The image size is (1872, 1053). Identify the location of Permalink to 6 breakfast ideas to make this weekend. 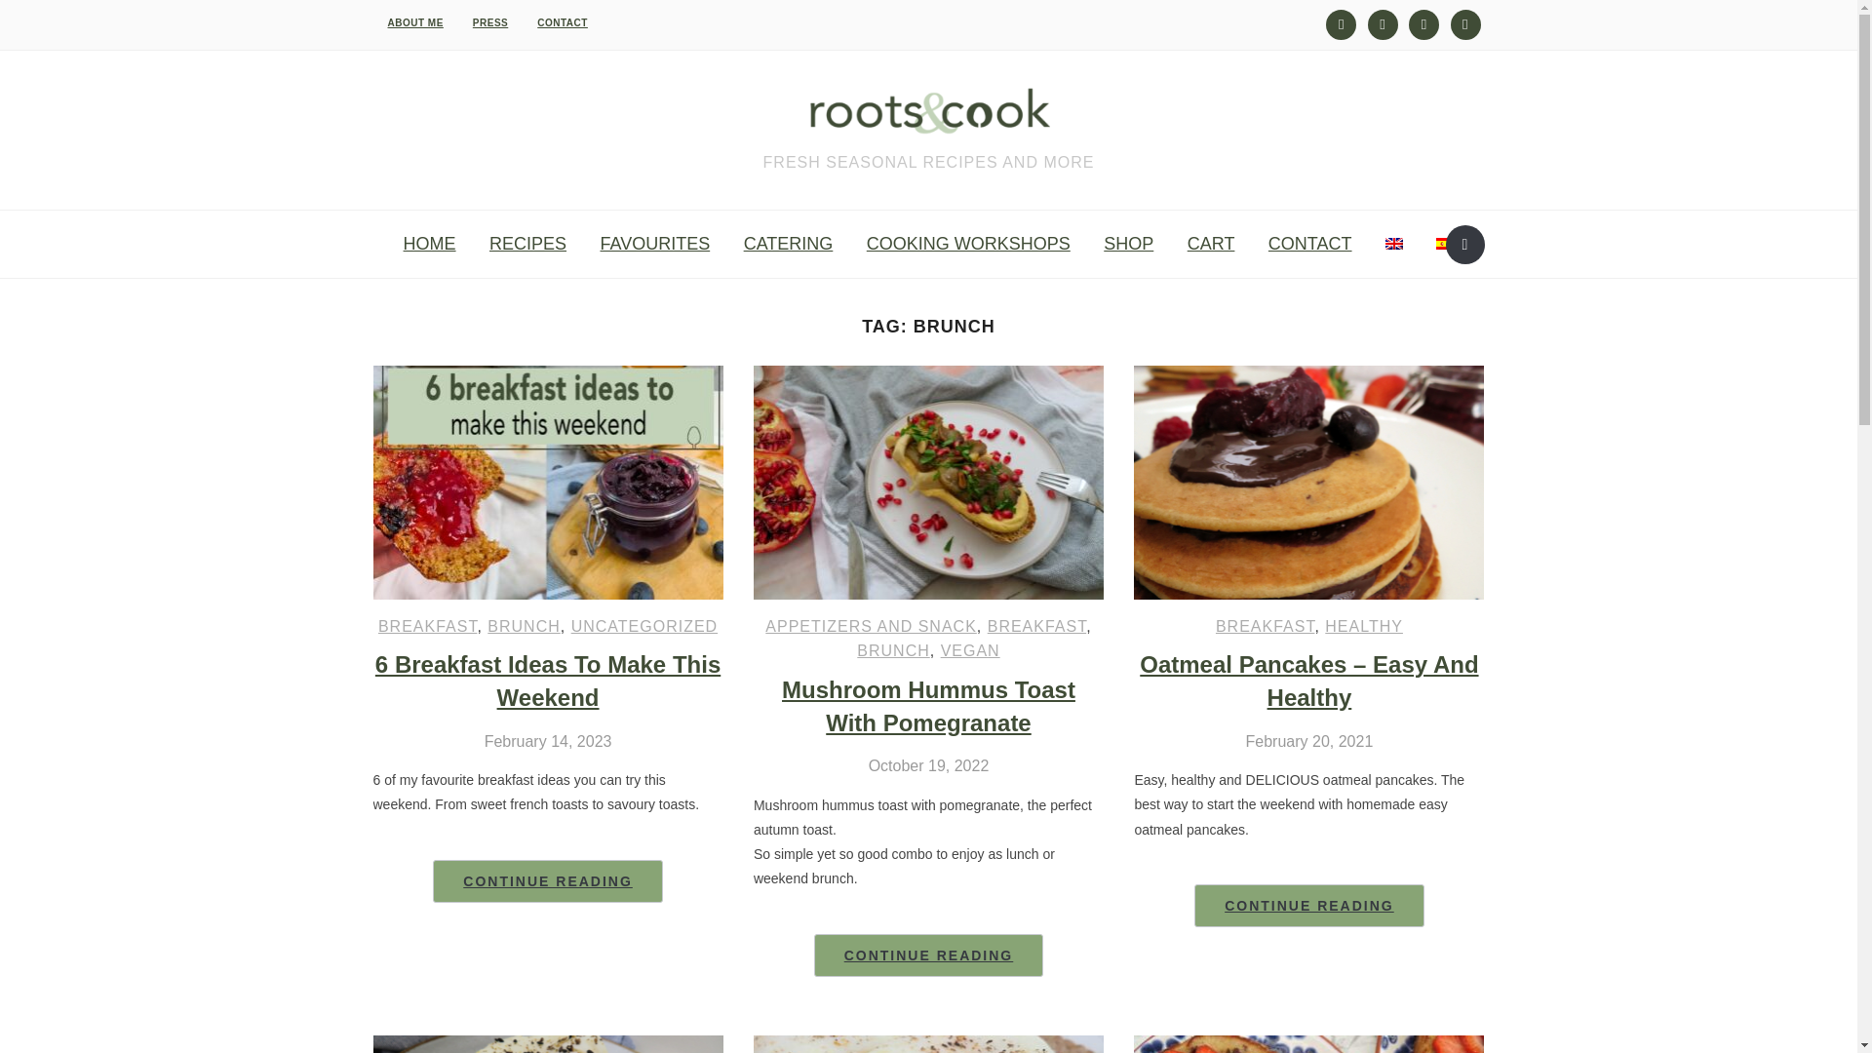
(547, 881).